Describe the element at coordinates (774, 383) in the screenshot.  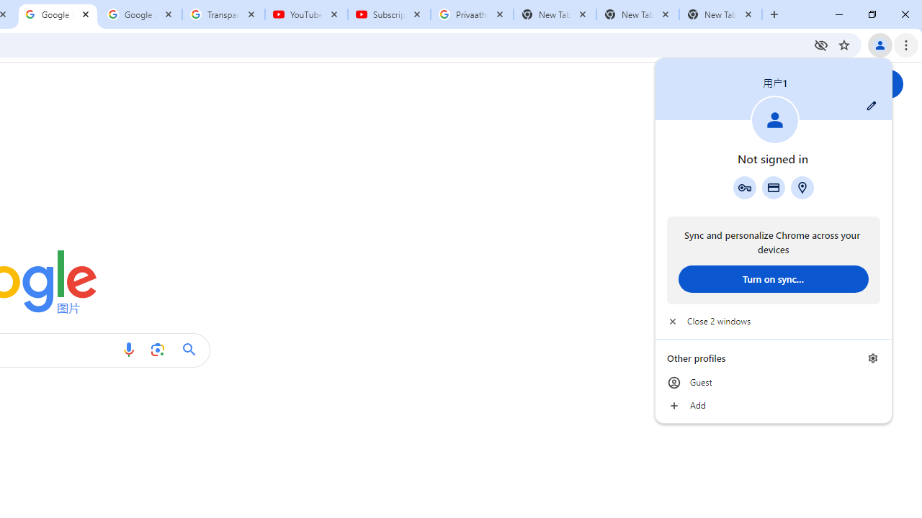
I see `Guest` at that location.